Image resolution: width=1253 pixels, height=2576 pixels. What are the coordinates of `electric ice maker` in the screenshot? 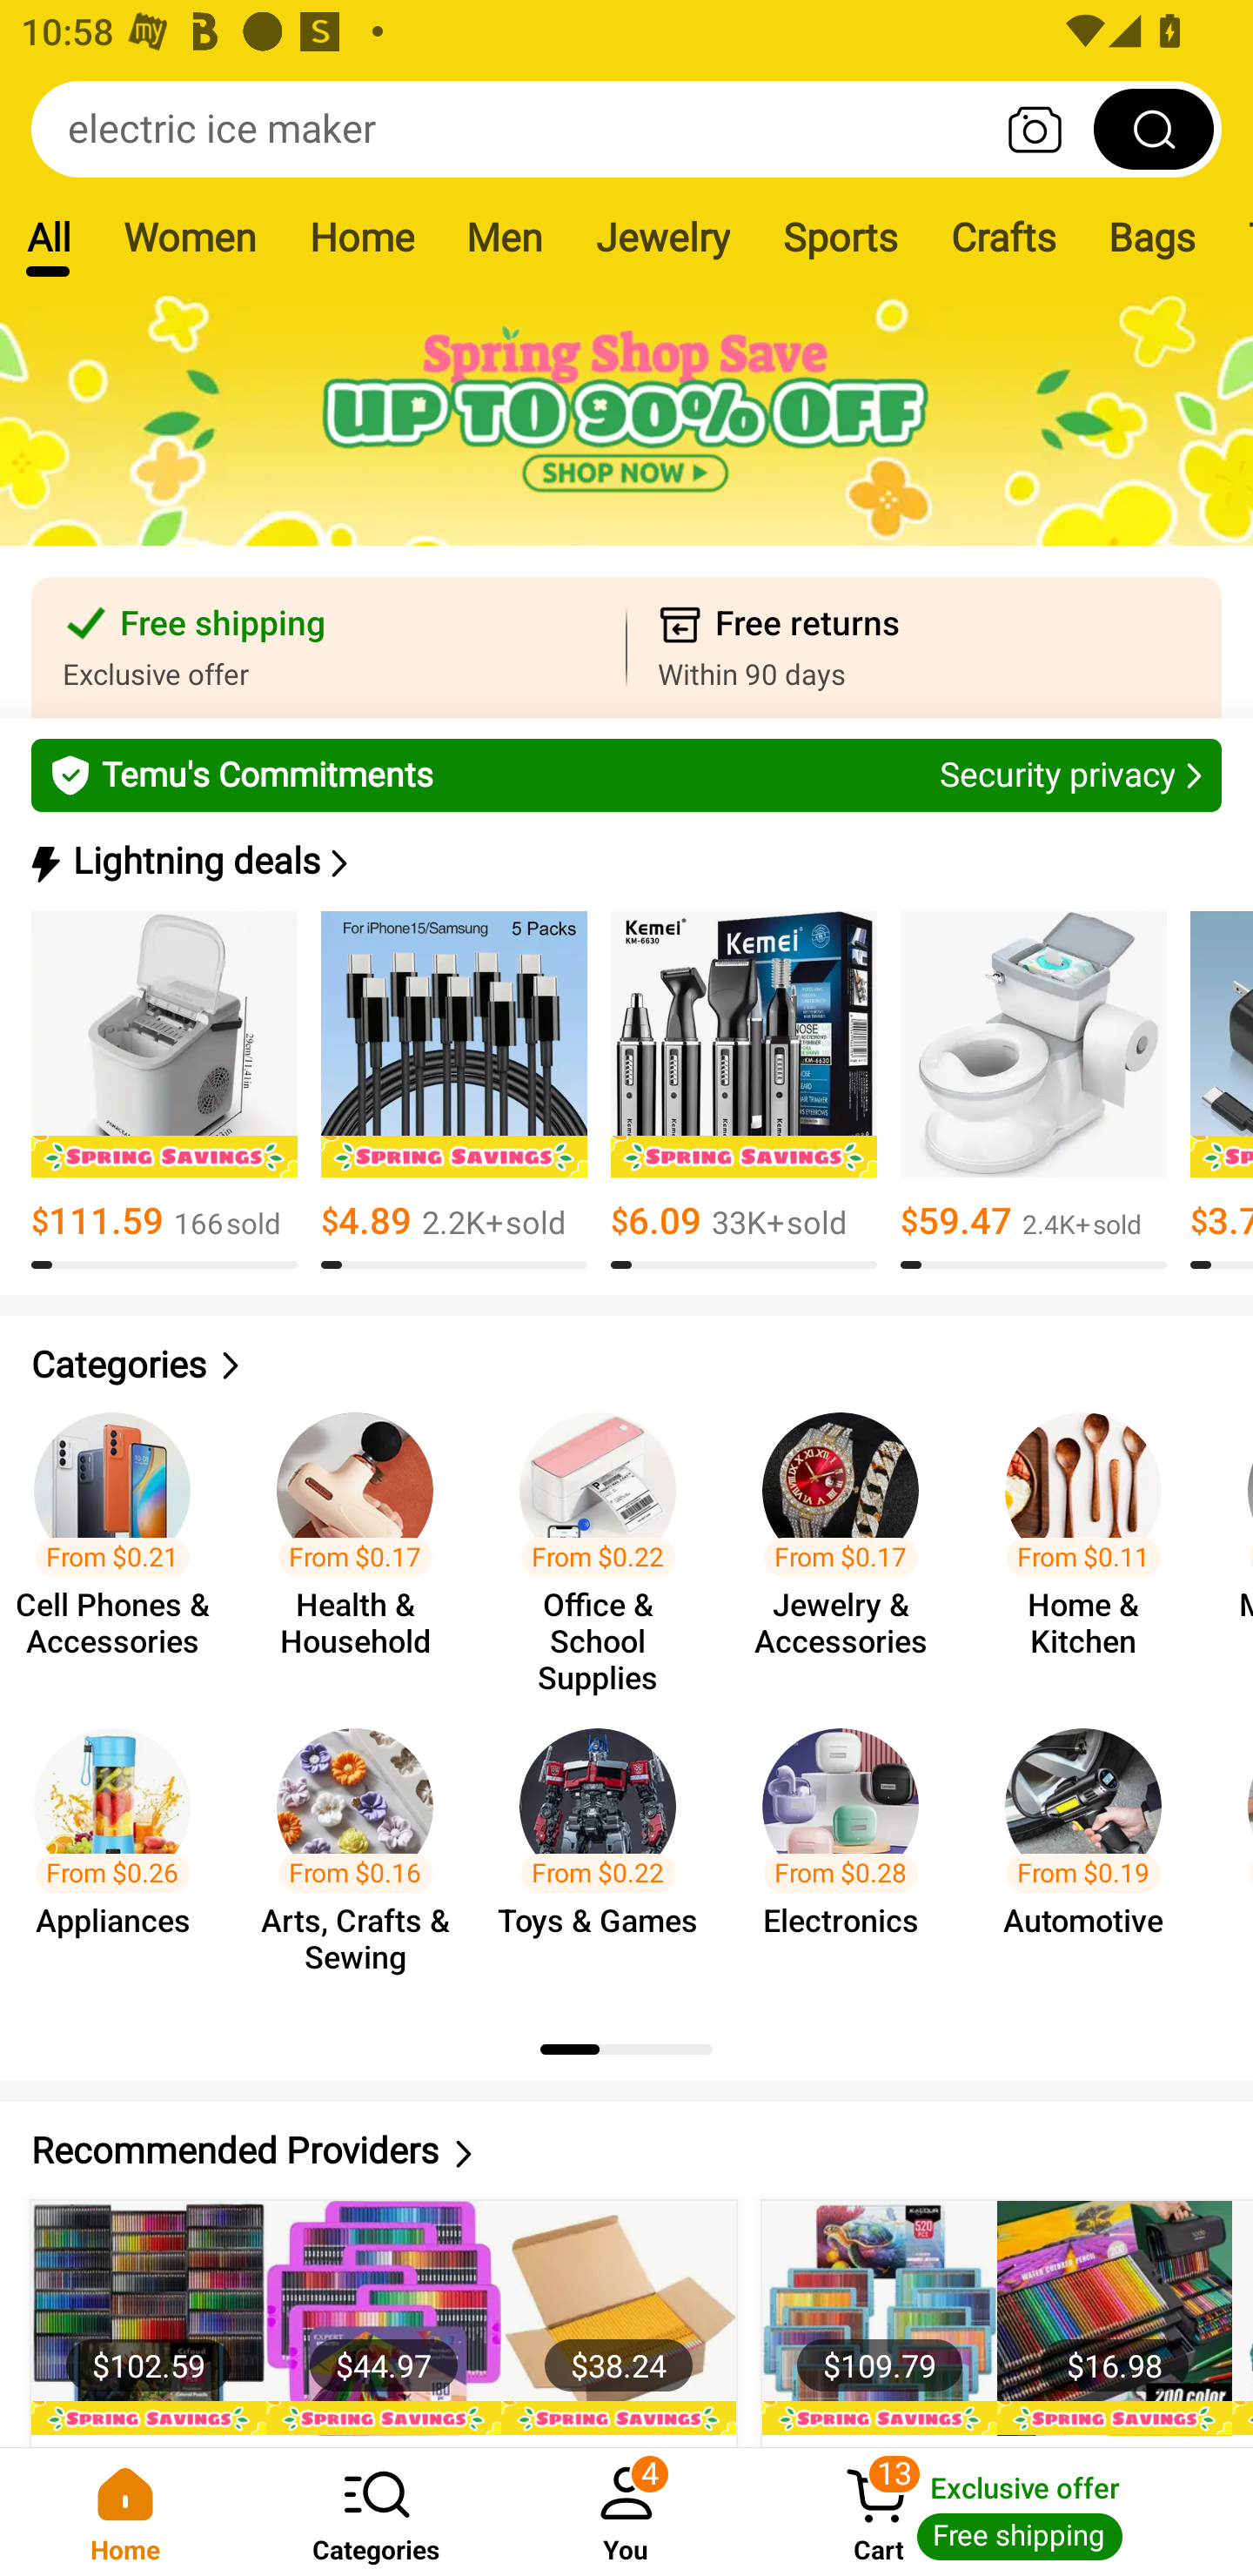 It's located at (626, 129).